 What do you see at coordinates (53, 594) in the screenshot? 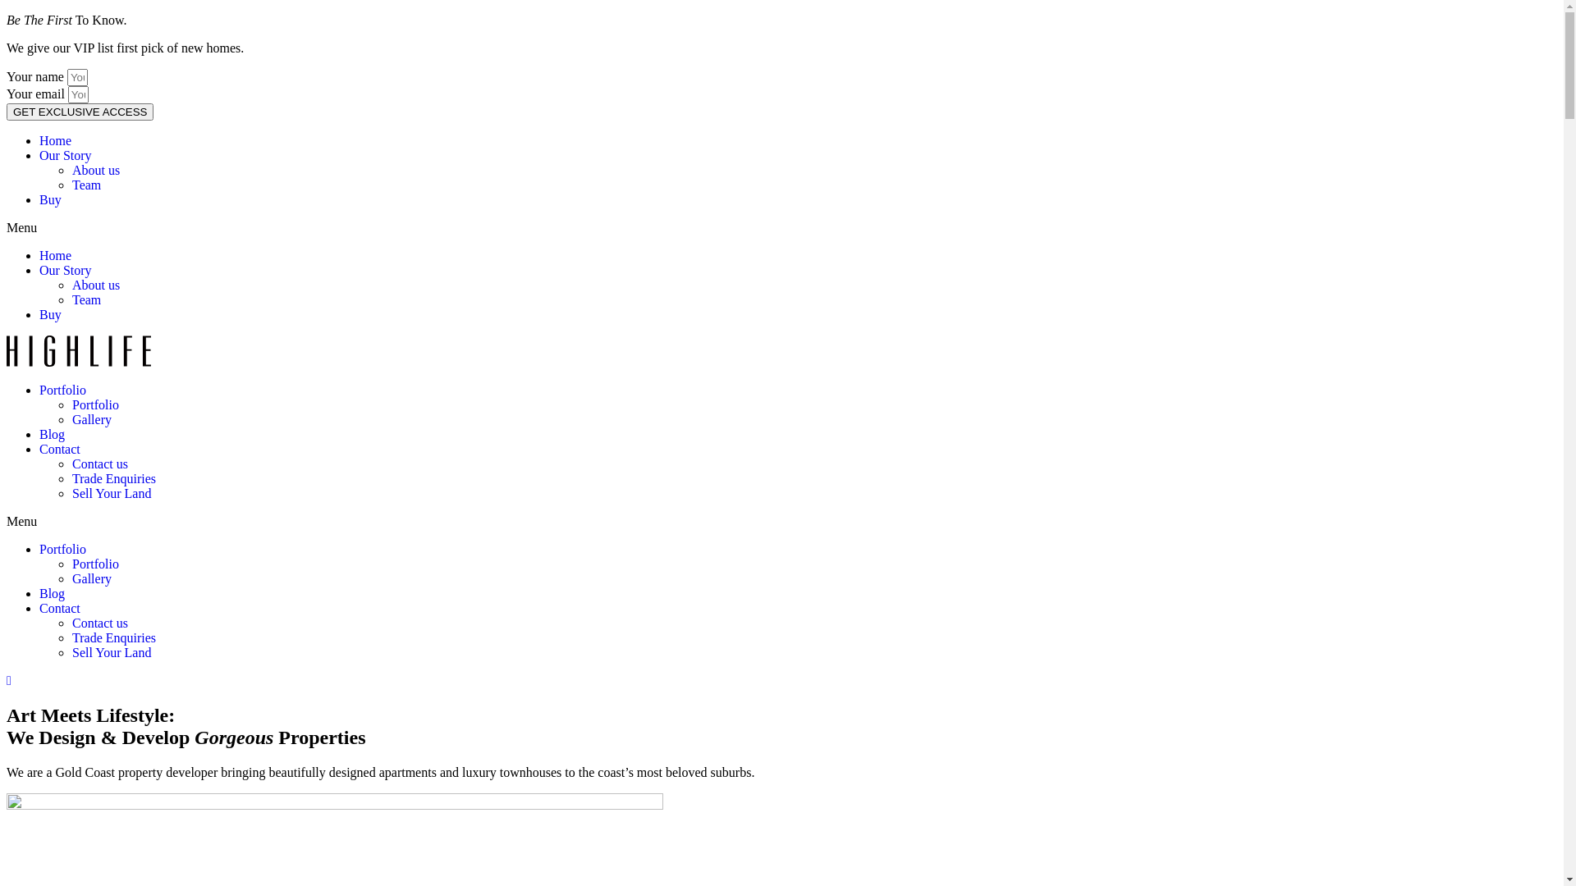
I see `Blog` at bounding box center [53, 594].